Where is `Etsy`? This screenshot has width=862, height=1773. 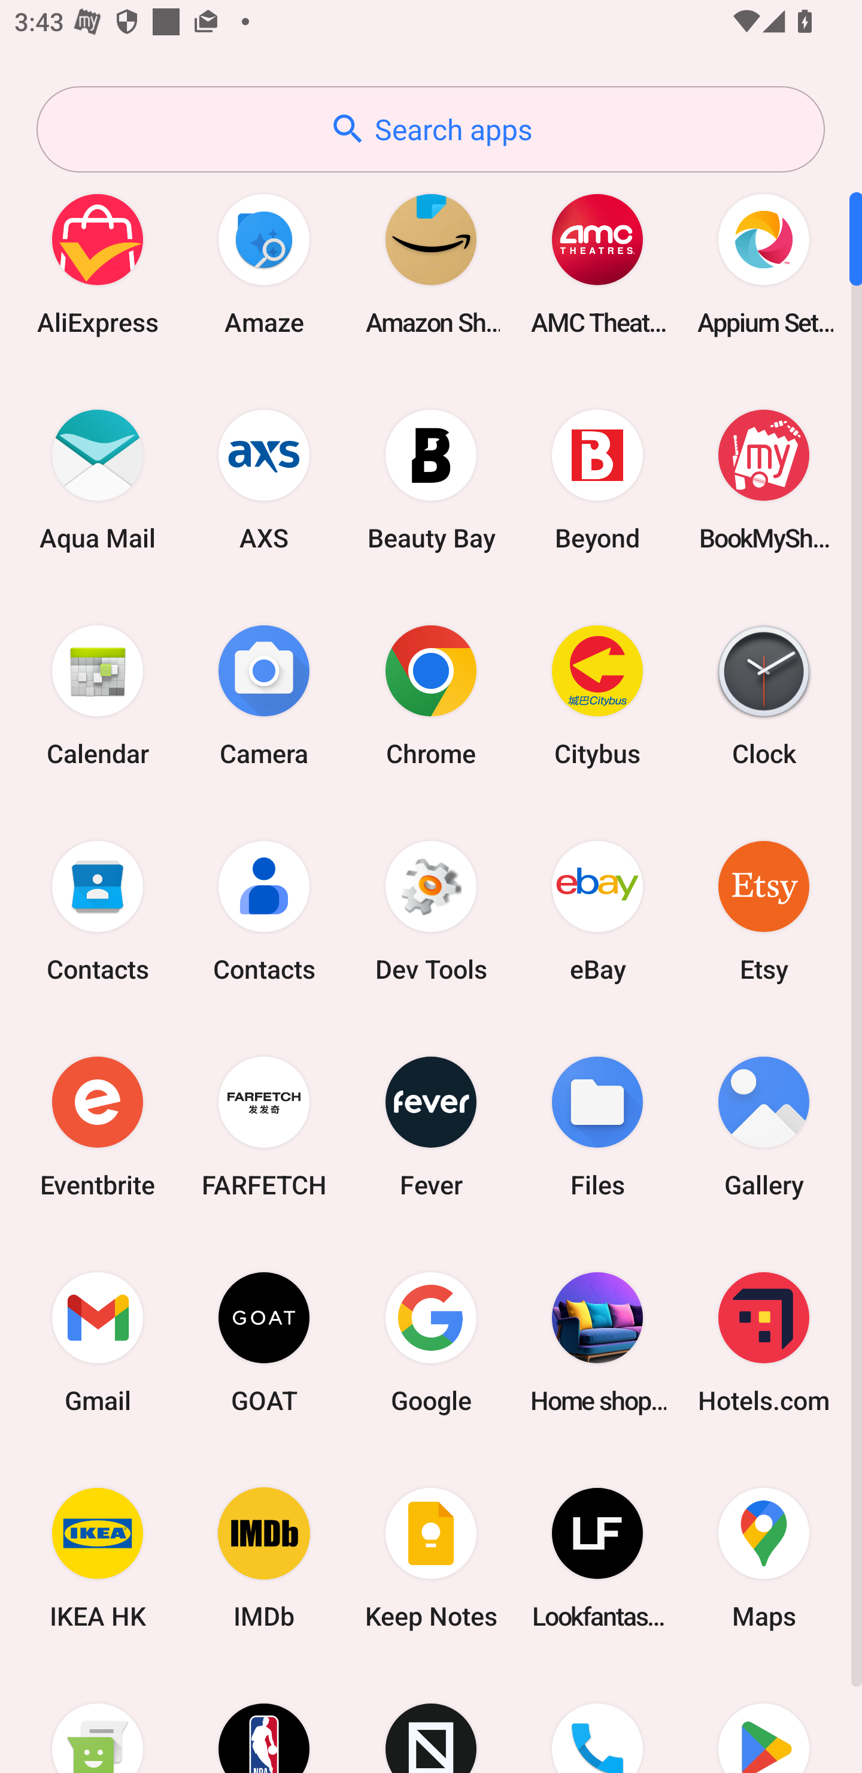 Etsy is located at coordinates (764, 910).